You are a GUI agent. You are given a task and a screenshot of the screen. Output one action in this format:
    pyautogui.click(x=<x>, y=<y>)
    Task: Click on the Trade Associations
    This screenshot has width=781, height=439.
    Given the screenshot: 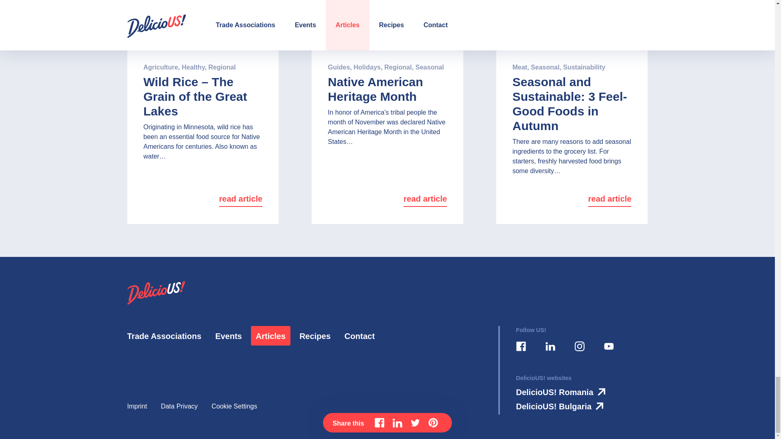 What is the action you would take?
    pyautogui.click(x=164, y=336)
    